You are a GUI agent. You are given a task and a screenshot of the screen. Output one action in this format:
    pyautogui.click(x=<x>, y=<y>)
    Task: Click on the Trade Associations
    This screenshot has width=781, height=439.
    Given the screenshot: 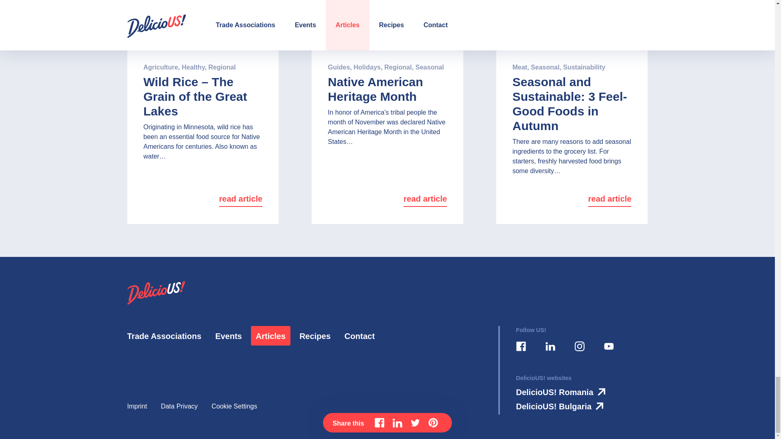 What is the action you would take?
    pyautogui.click(x=164, y=336)
    